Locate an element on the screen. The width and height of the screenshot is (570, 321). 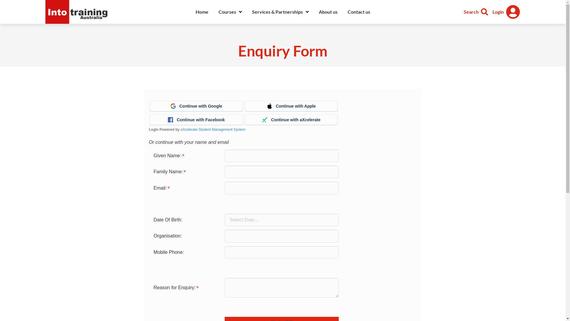
Continue with Apple is located at coordinates (291, 106).